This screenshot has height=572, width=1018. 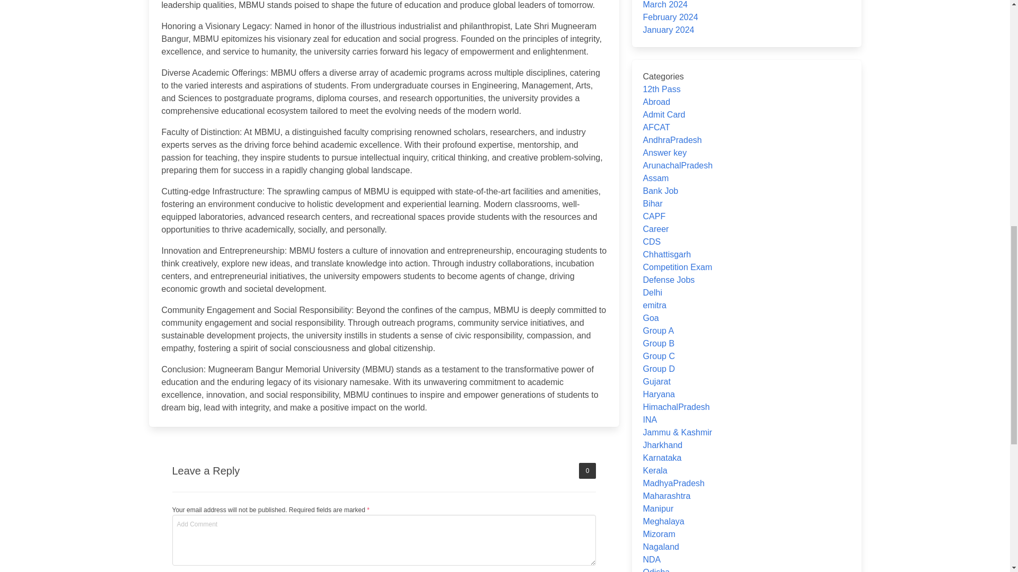 I want to click on Assam, so click(x=655, y=178).